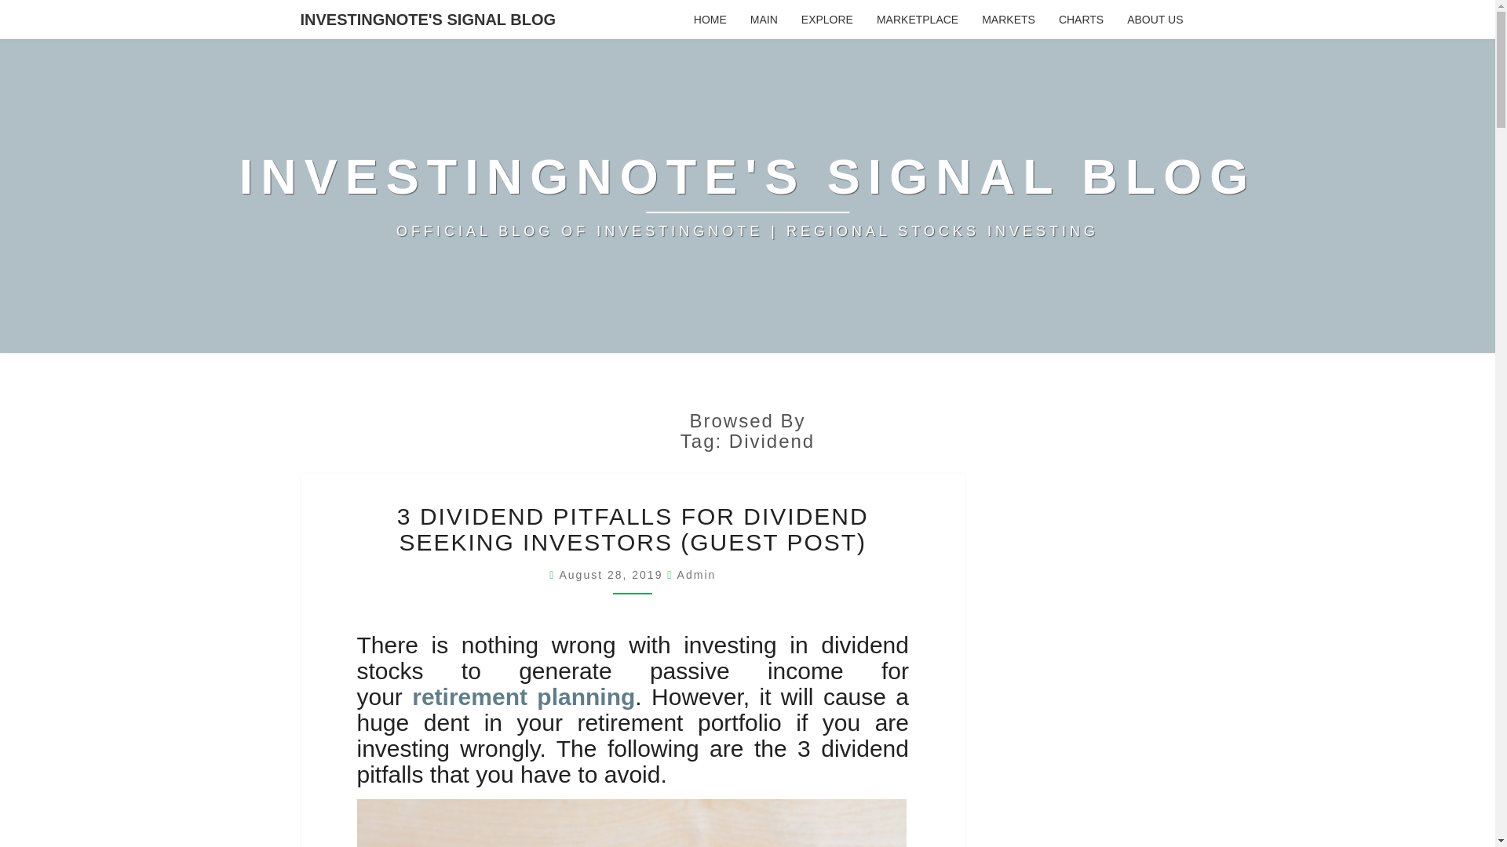 Image resolution: width=1507 pixels, height=847 pixels. Describe the element at coordinates (710, 19) in the screenshot. I see `Home` at that location.